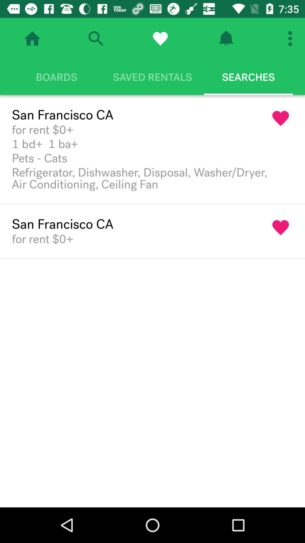 Image resolution: width=305 pixels, height=543 pixels. I want to click on go to the home page, so click(32, 38).